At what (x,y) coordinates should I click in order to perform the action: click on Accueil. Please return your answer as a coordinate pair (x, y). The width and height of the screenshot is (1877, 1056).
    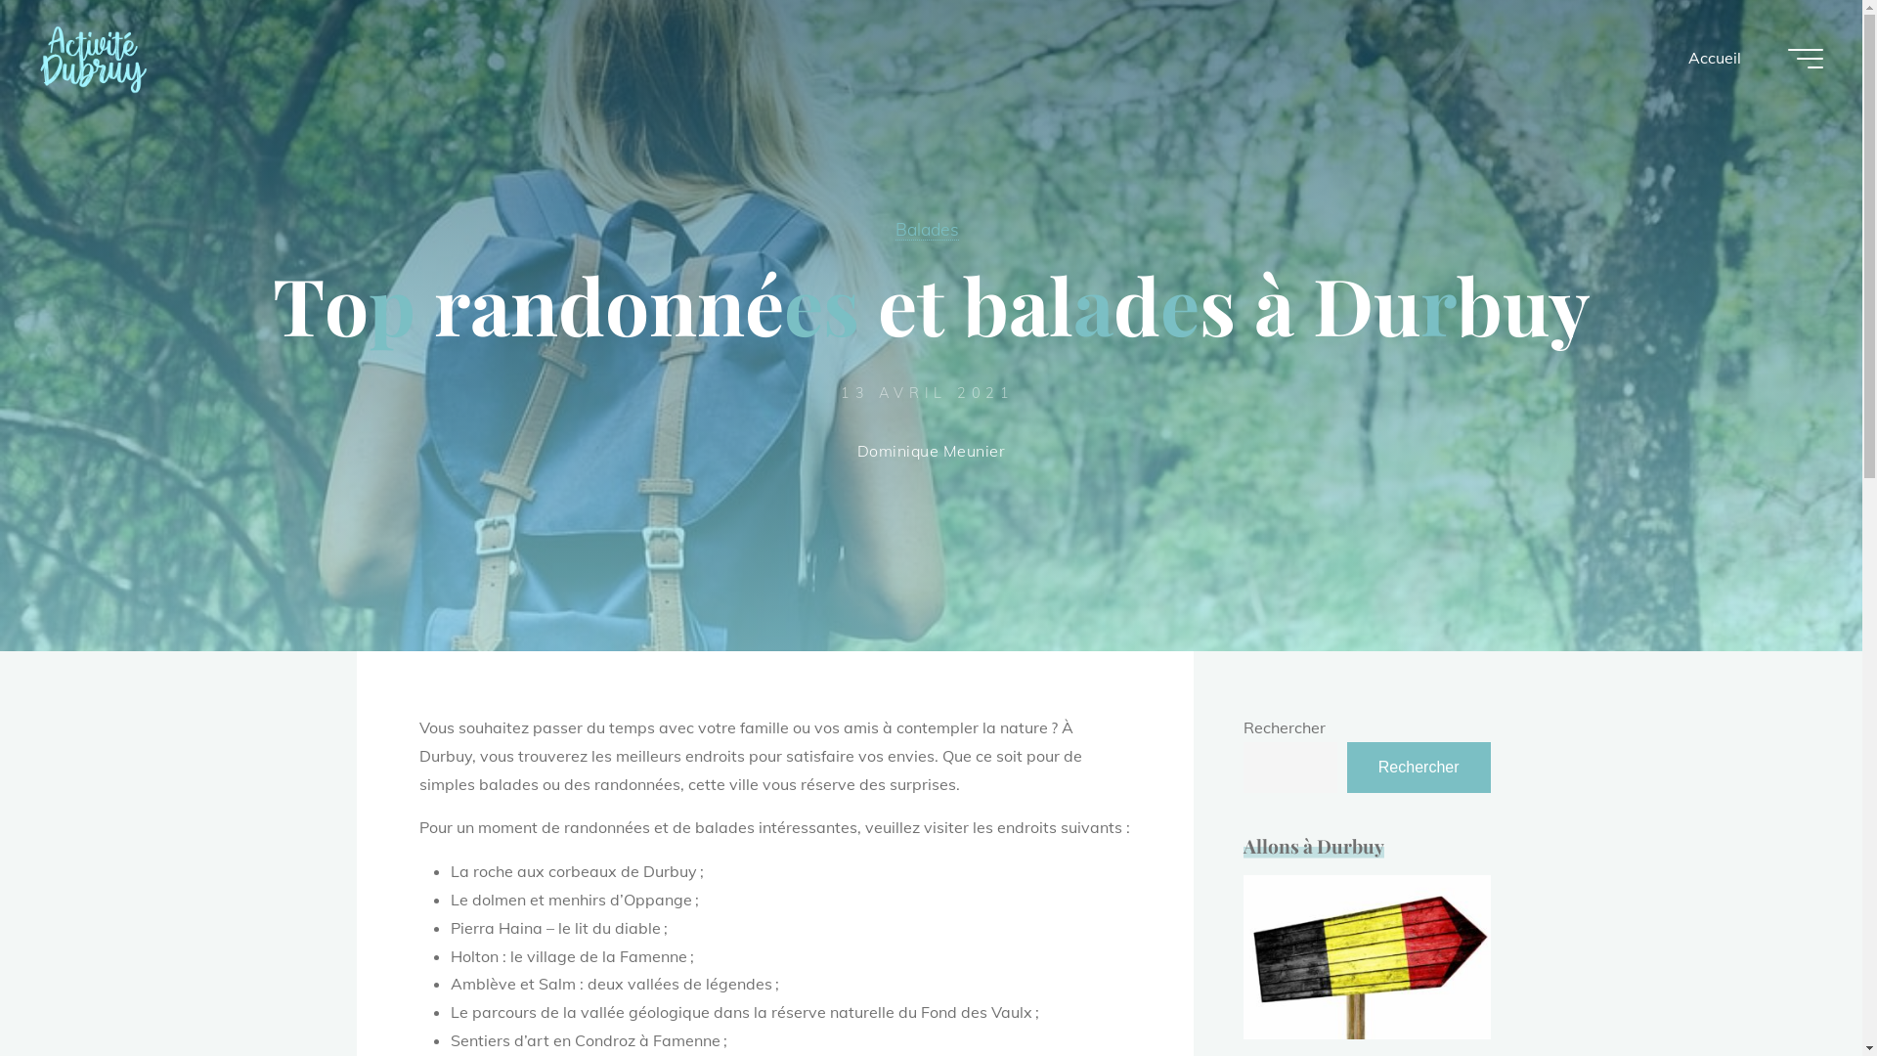
    Looking at the image, I should click on (1715, 59).